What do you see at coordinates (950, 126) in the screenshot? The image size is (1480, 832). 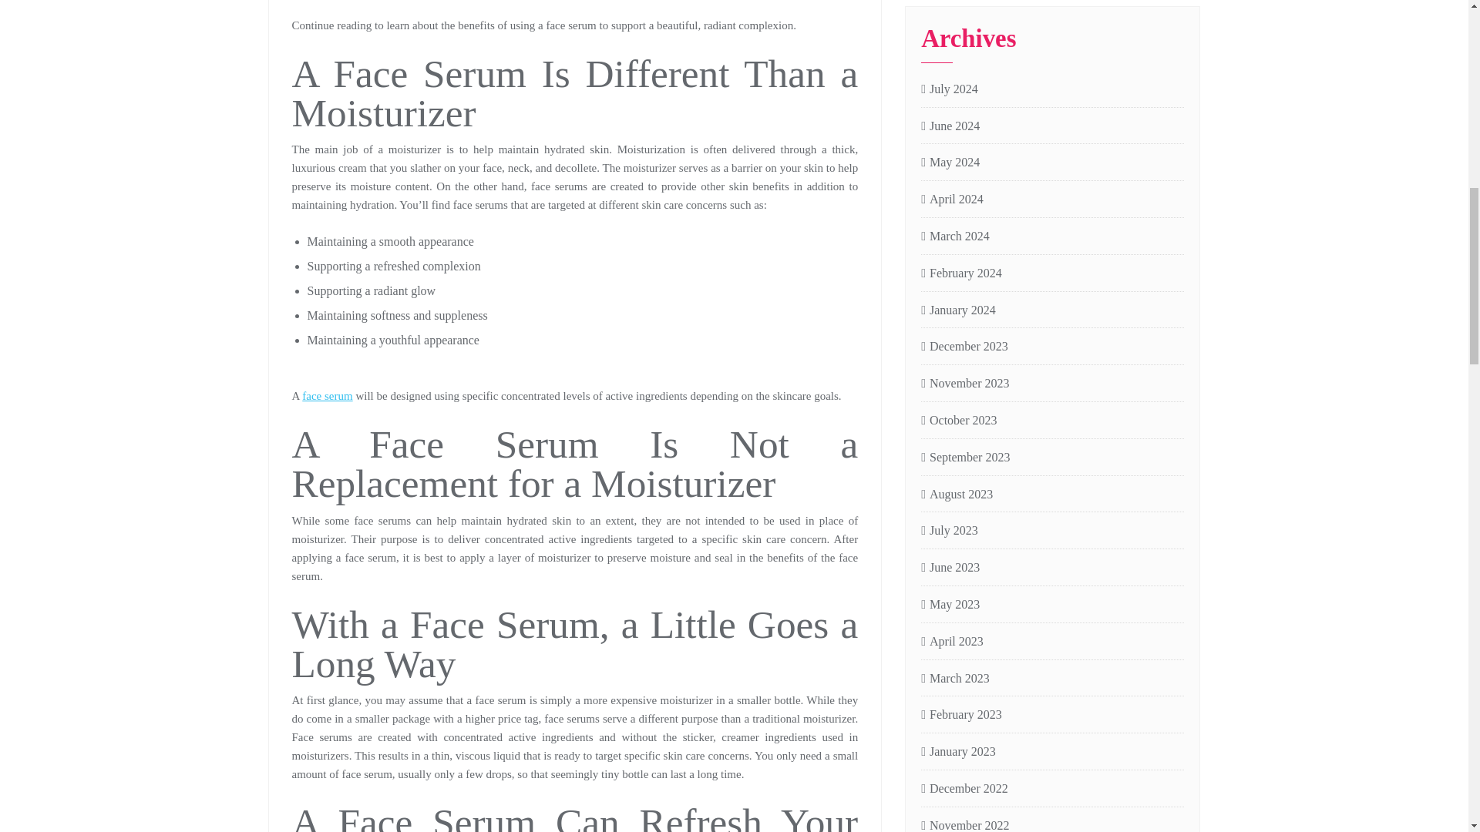 I see `June 2024` at bounding box center [950, 126].